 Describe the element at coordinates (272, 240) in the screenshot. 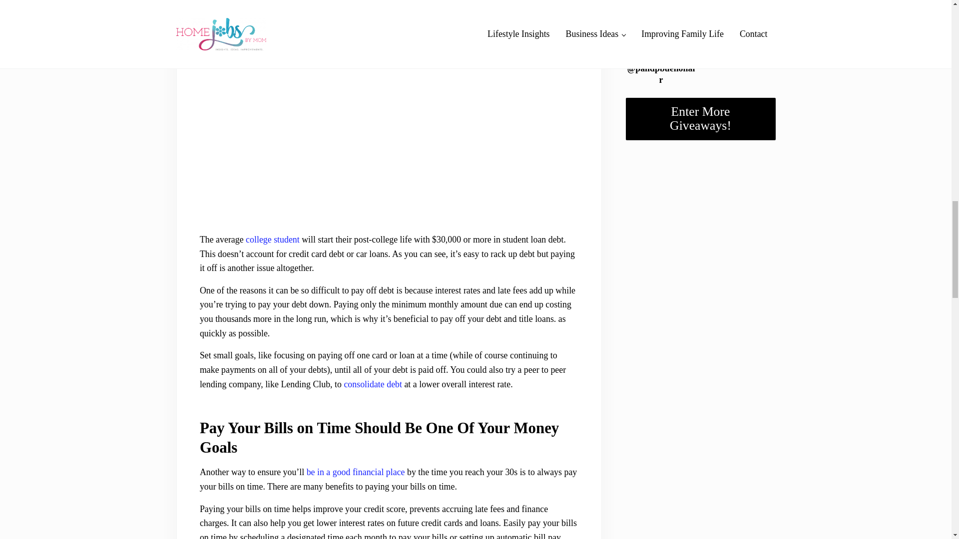

I see `How to Cook as a Student: Tips and Tricks` at that location.